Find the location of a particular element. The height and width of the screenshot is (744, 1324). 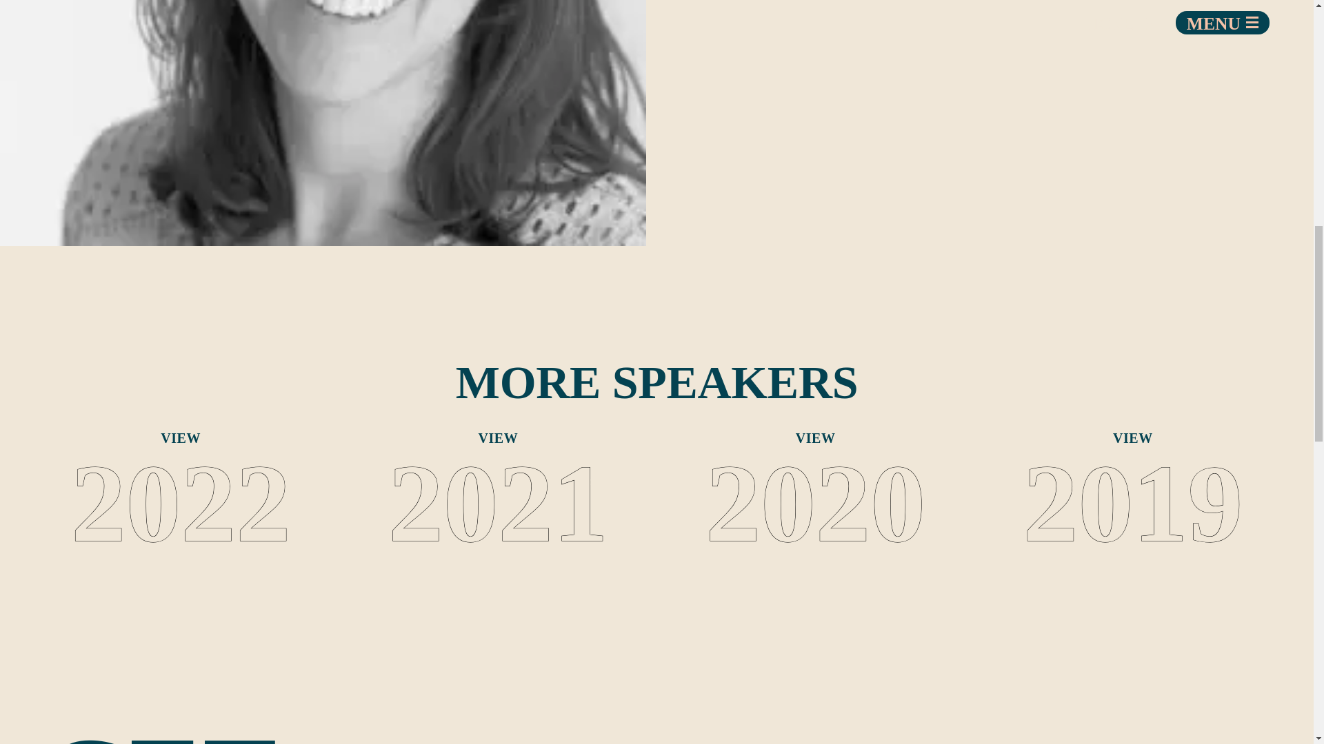

2022 is located at coordinates (181, 503).